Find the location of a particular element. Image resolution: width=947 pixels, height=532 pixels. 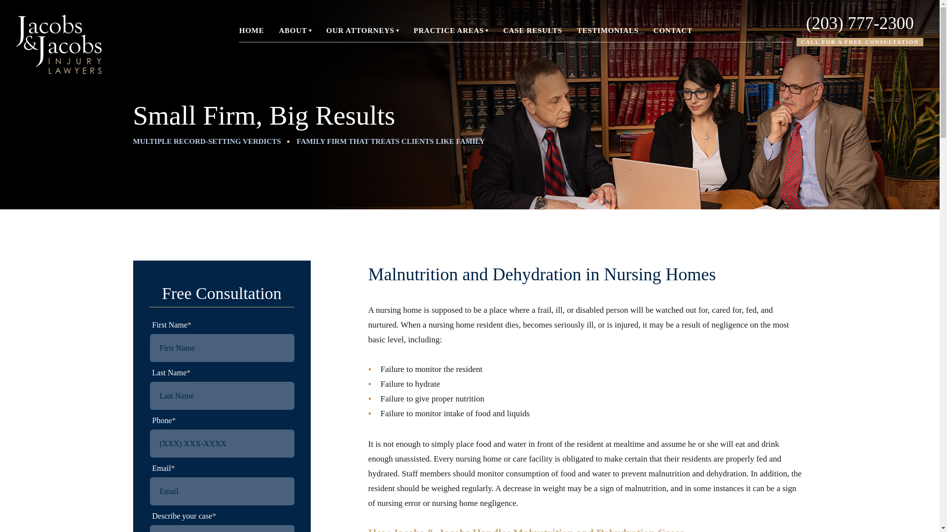

HOME is located at coordinates (252, 31).